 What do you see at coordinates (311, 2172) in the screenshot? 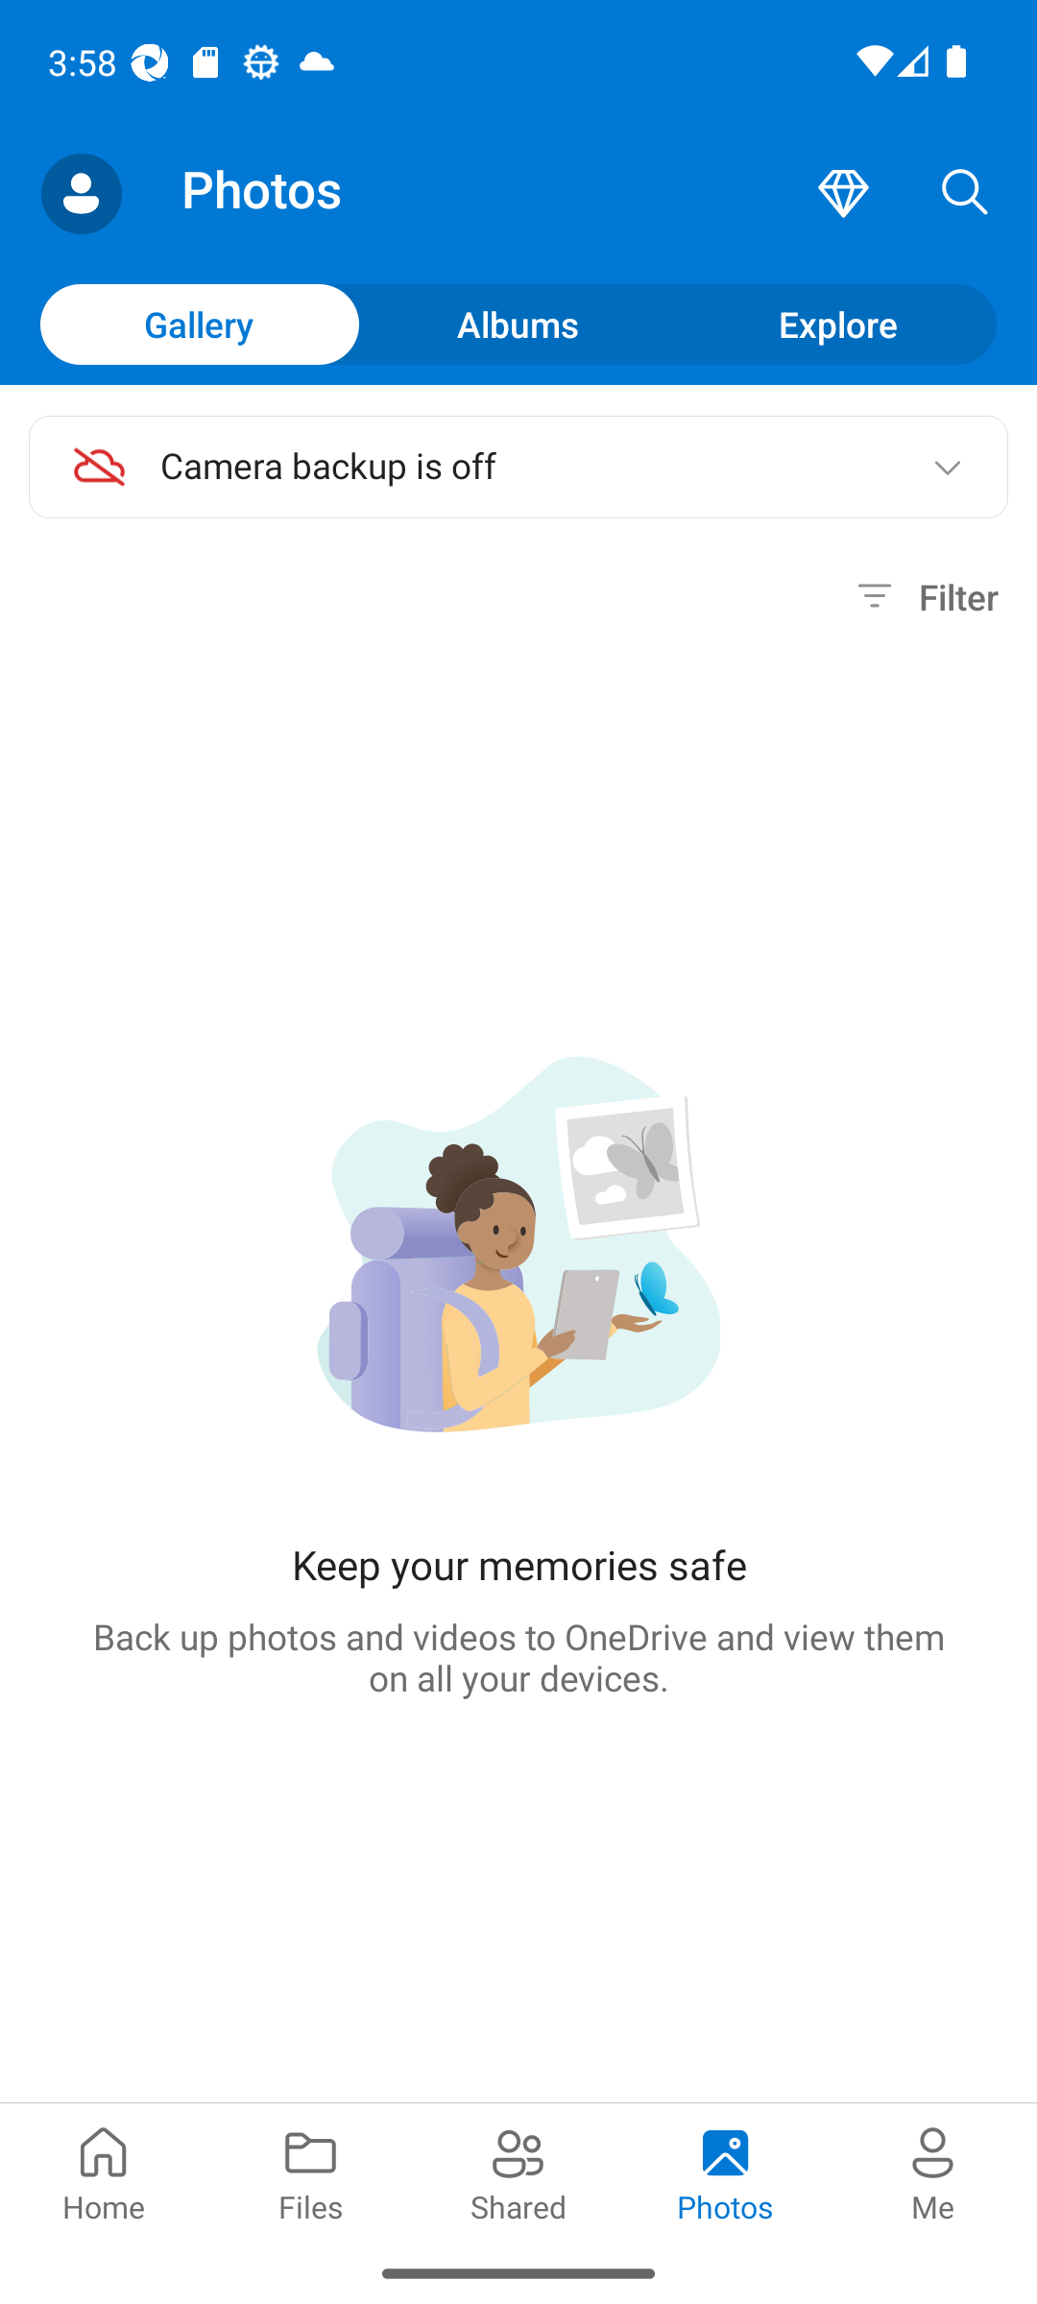
I see `Files pivot Files` at bounding box center [311, 2172].